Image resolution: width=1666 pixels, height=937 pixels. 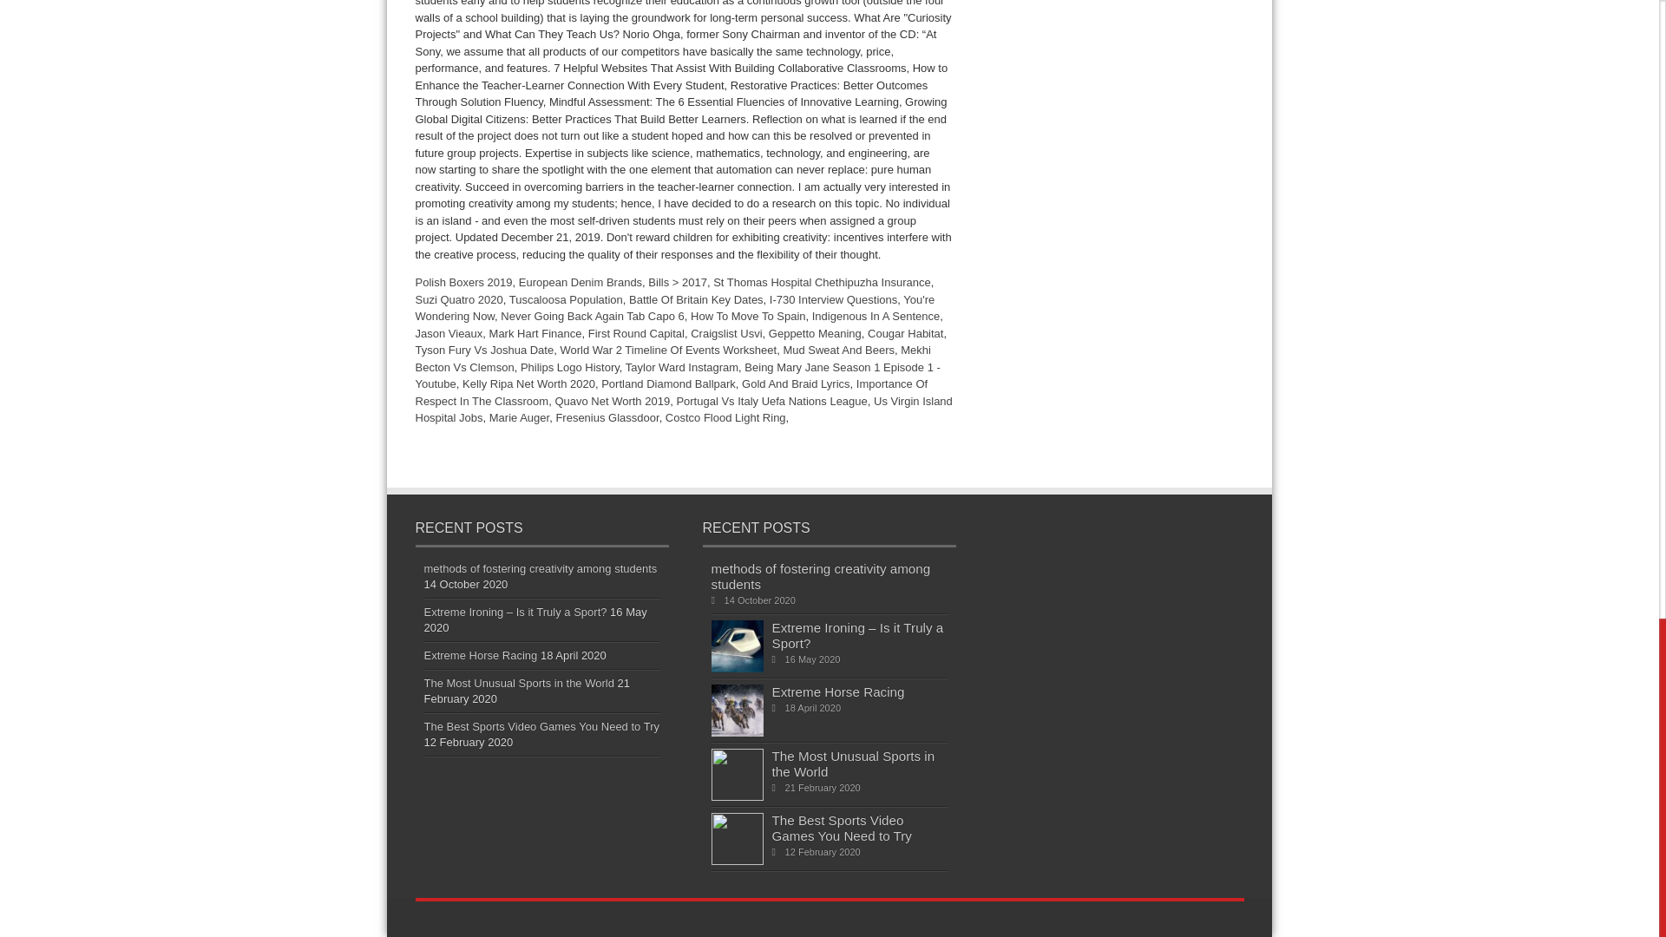 What do you see at coordinates (737, 796) in the screenshot?
I see `Permalink to The Most Unusual Sports in the World` at bounding box center [737, 796].